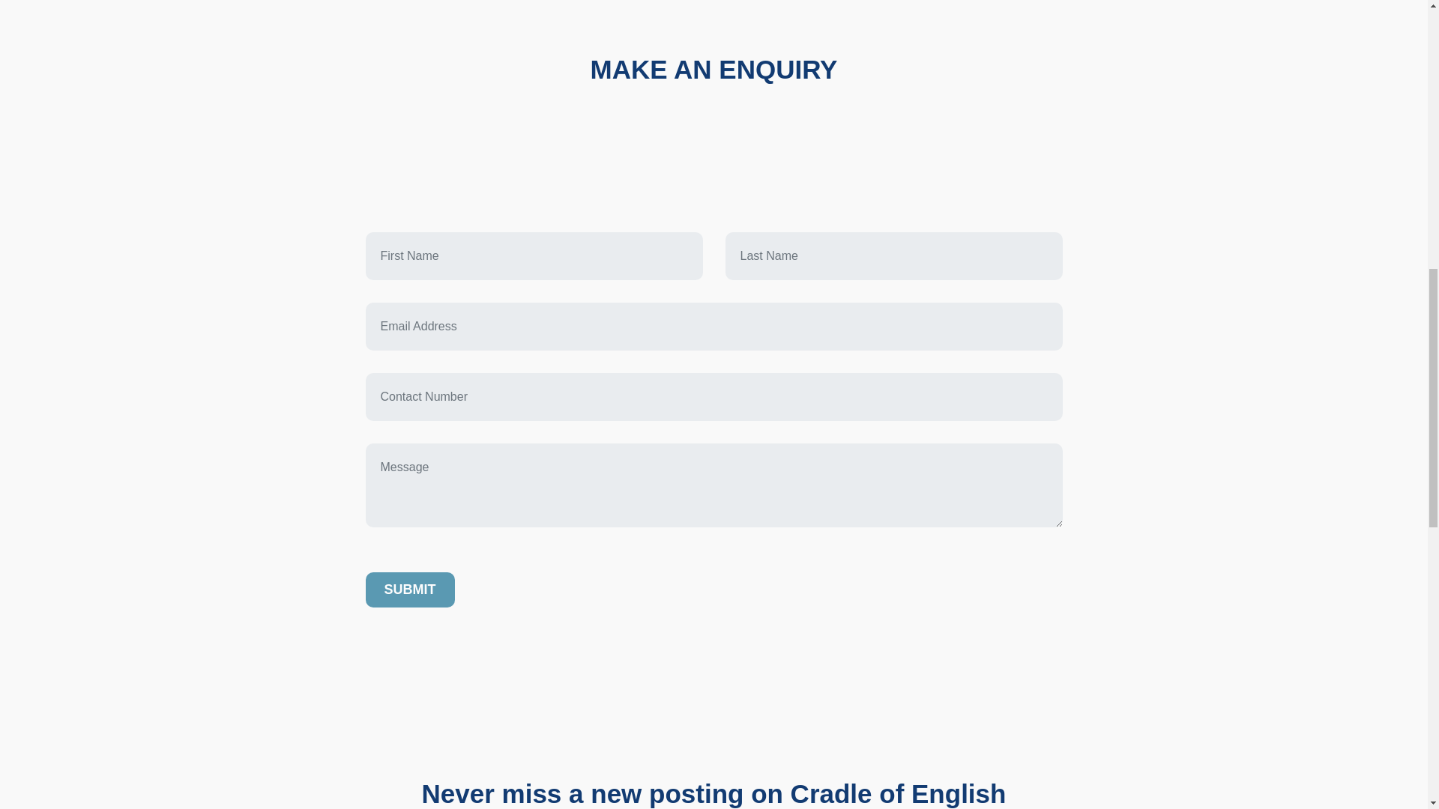 This screenshot has height=809, width=1439. I want to click on Submit, so click(409, 590).